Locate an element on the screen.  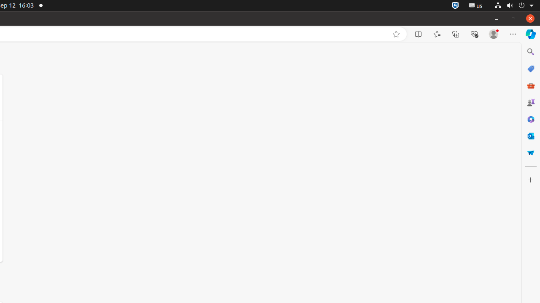
Profile 1 Profile, Please sign in is located at coordinates (494, 34).